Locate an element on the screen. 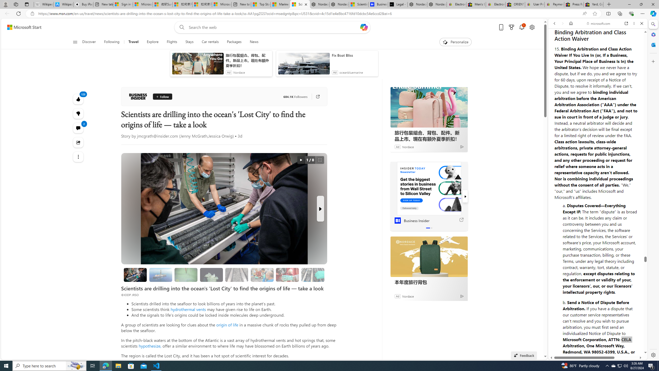  Researchers are still studying the samples is located at coordinates (313, 275).